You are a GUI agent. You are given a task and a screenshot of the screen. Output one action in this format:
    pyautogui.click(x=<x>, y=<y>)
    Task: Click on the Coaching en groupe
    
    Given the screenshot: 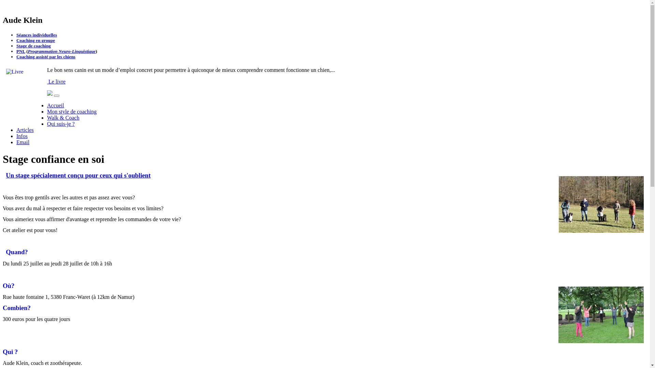 What is the action you would take?
    pyautogui.click(x=35, y=40)
    